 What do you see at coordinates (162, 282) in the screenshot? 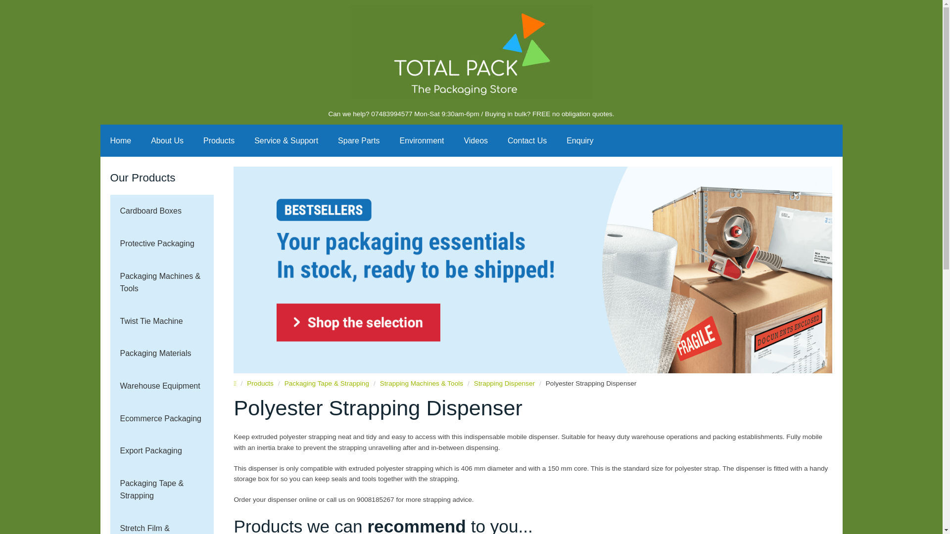
I see `Packaging Machines` at bounding box center [162, 282].